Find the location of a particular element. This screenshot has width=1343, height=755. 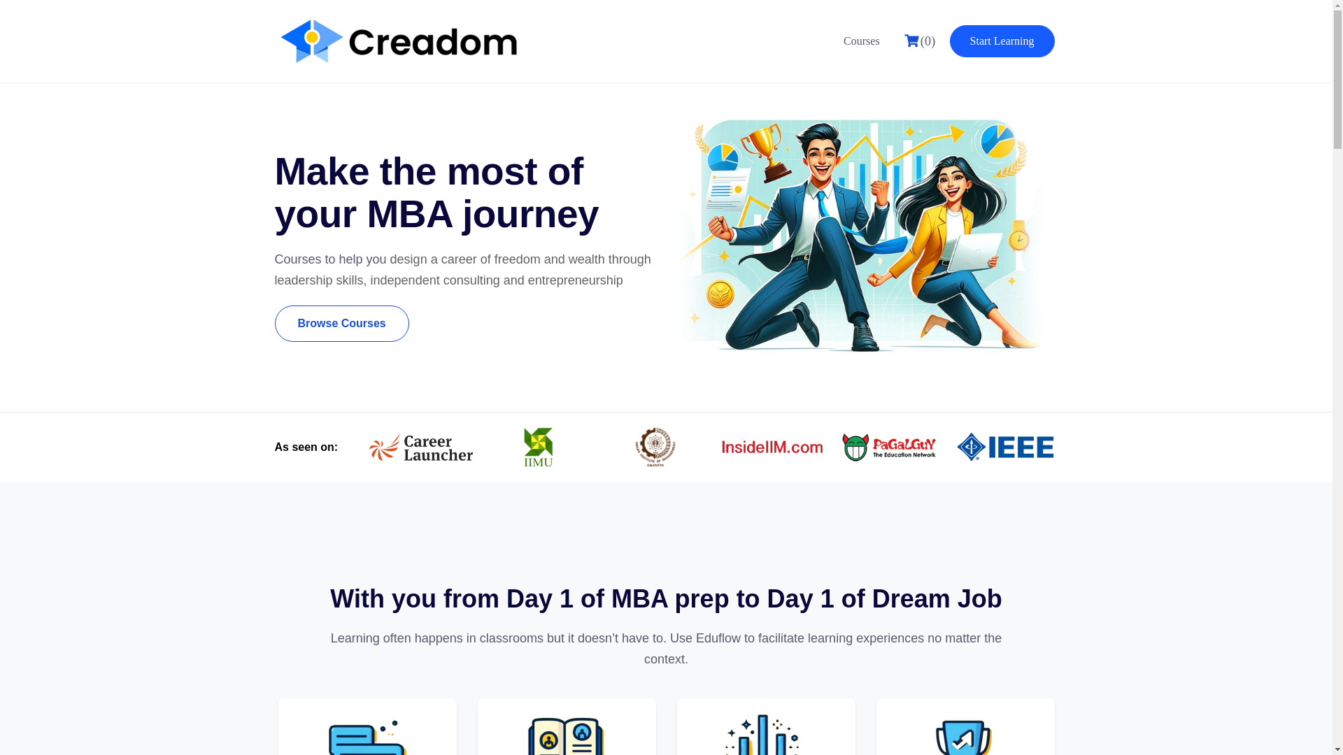

Browse Courses is located at coordinates (341, 324).